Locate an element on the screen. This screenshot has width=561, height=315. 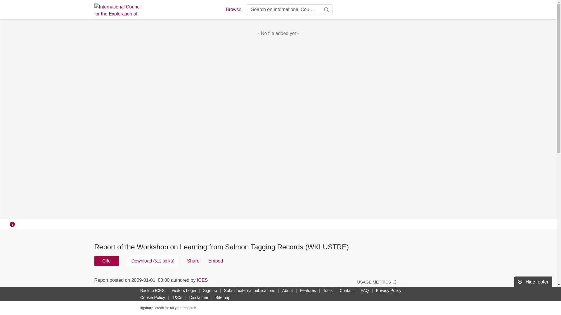
Privacy Policy is located at coordinates (388, 290).